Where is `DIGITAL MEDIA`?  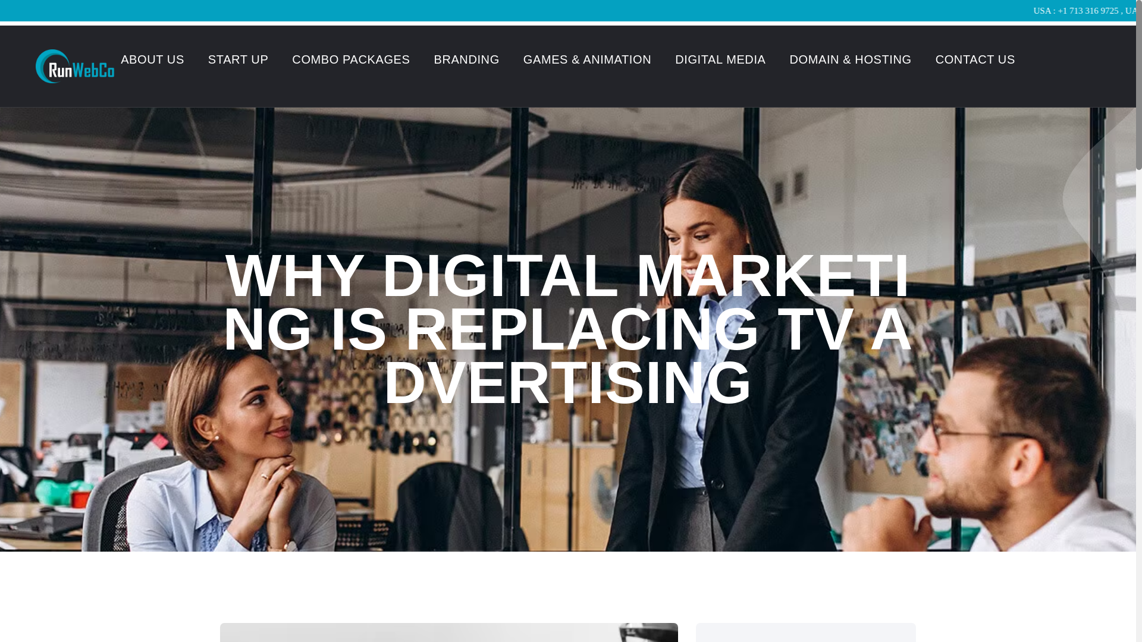 DIGITAL MEDIA is located at coordinates (720, 59).